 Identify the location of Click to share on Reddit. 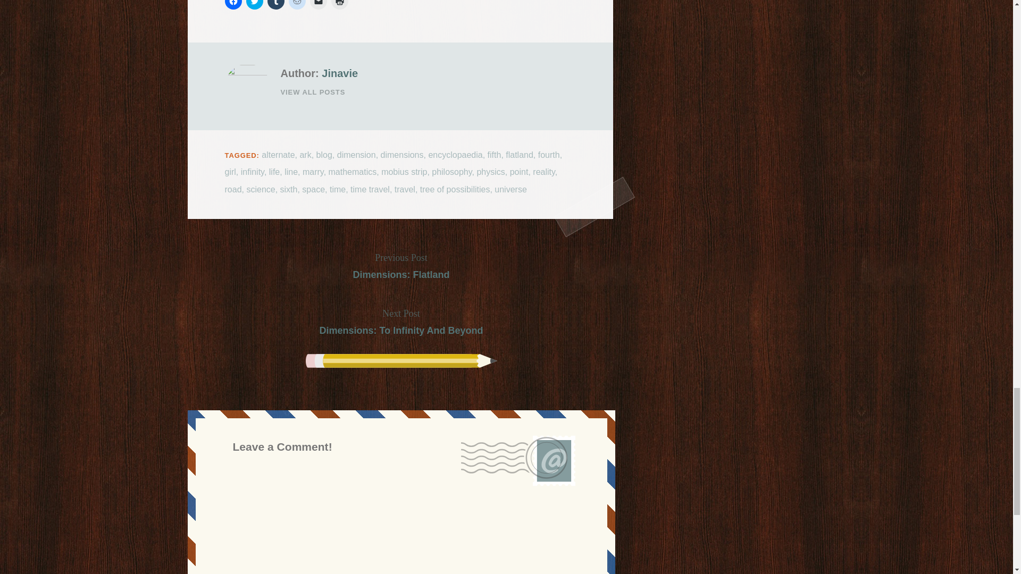
(297, 5).